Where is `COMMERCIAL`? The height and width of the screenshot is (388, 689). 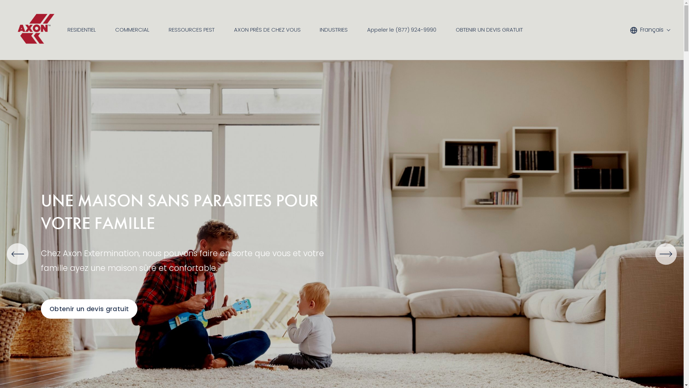
COMMERCIAL is located at coordinates (132, 30).